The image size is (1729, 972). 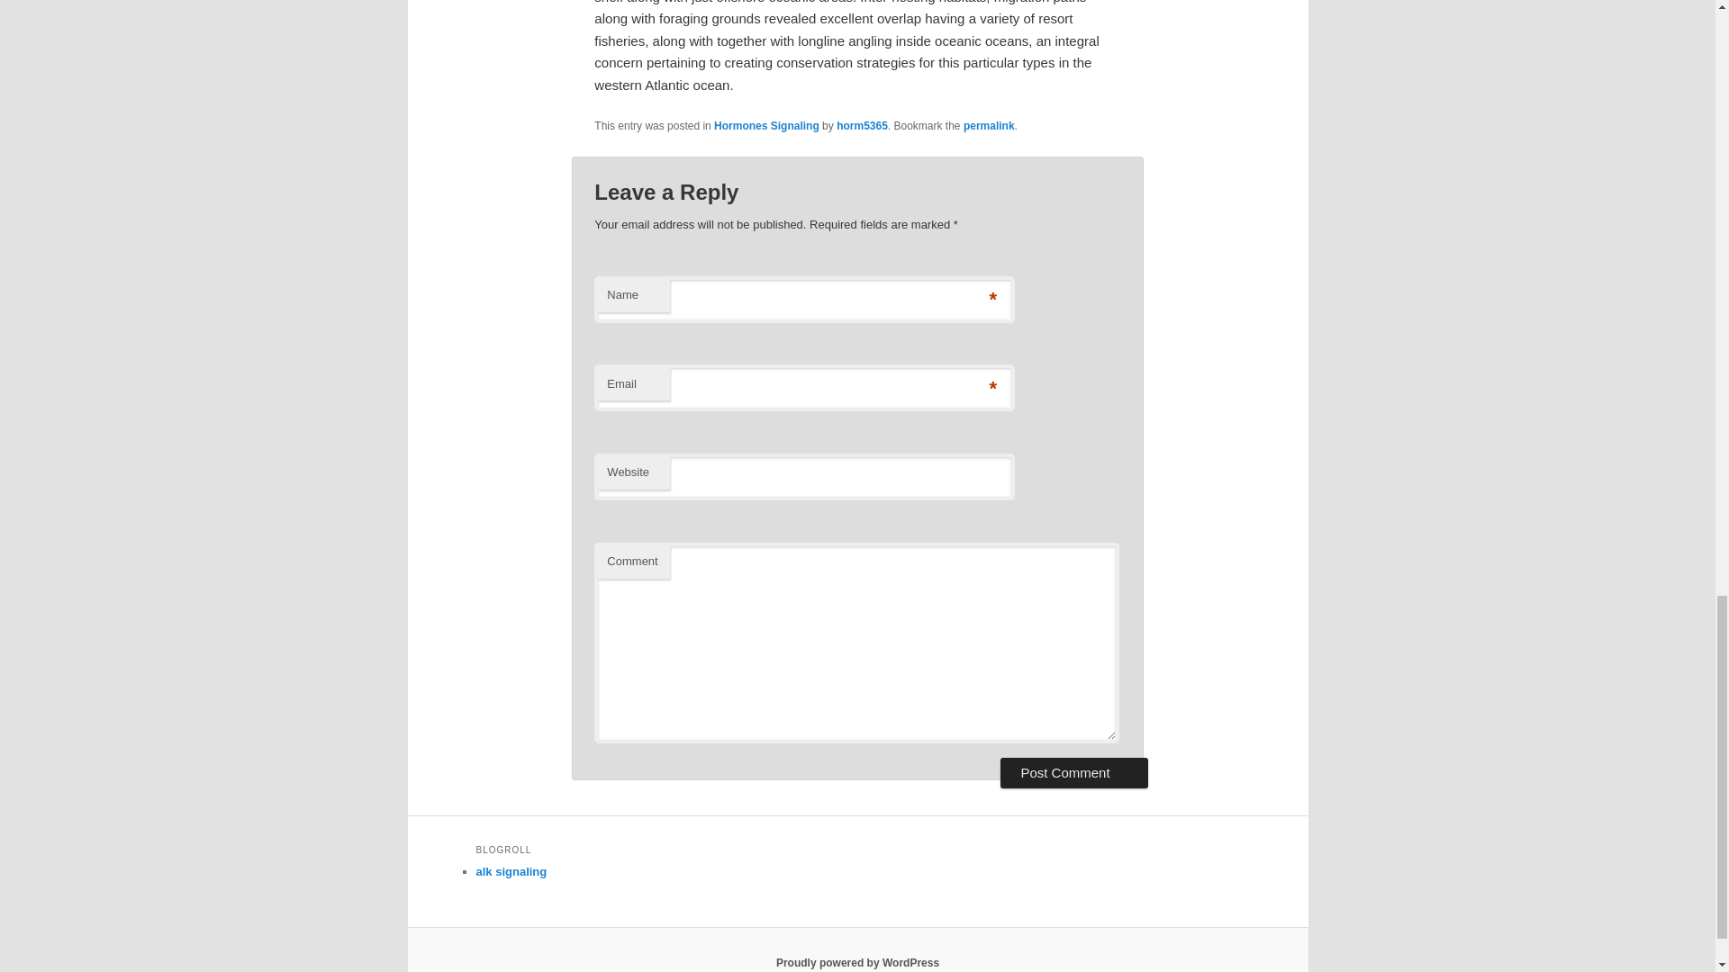 I want to click on Hormones Signaling, so click(x=766, y=125).